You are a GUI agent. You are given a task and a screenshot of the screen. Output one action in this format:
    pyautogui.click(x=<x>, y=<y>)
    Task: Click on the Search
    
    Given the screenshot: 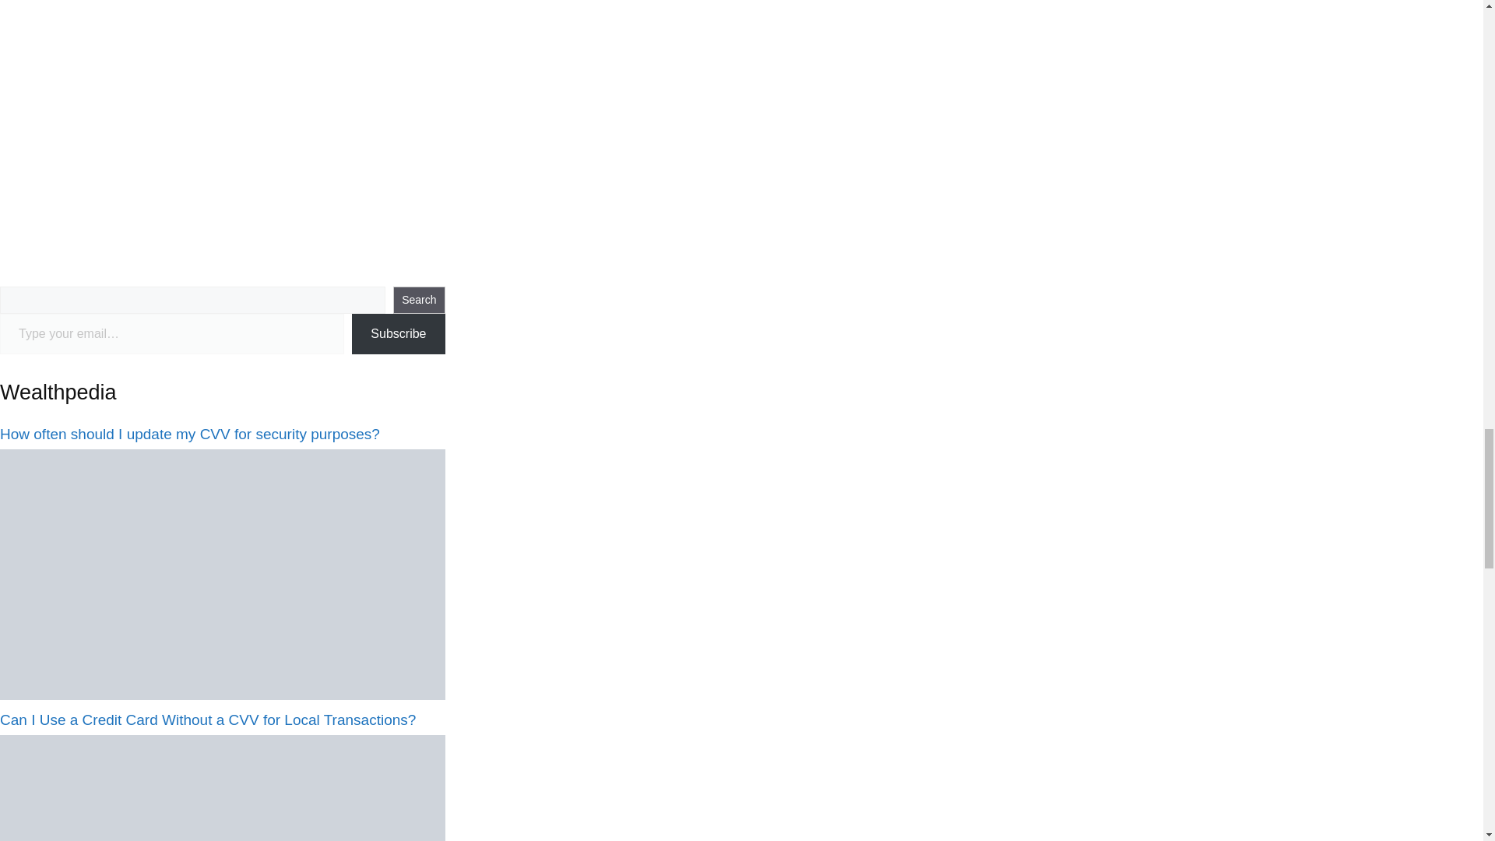 What is the action you would take?
    pyautogui.click(x=418, y=300)
    